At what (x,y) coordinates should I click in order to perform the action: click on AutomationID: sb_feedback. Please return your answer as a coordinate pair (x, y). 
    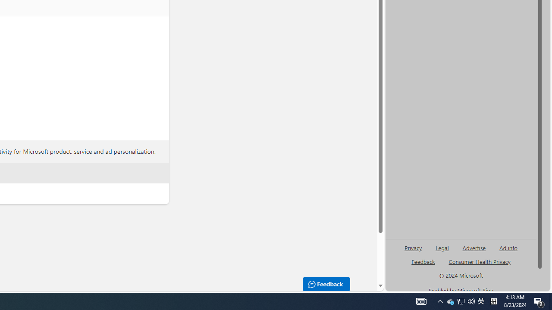
    Looking at the image, I should click on (423, 261).